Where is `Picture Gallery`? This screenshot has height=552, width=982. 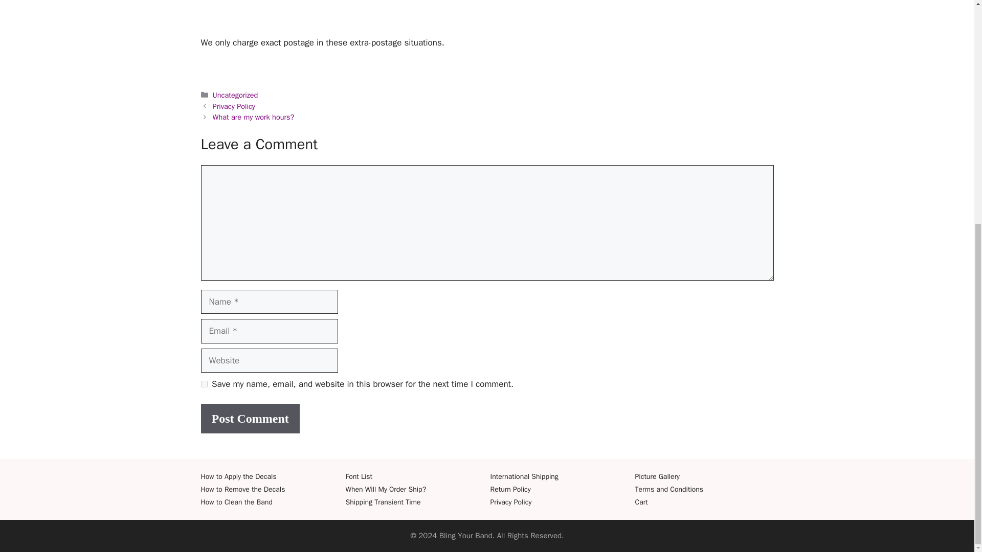 Picture Gallery is located at coordinates (658, 476).